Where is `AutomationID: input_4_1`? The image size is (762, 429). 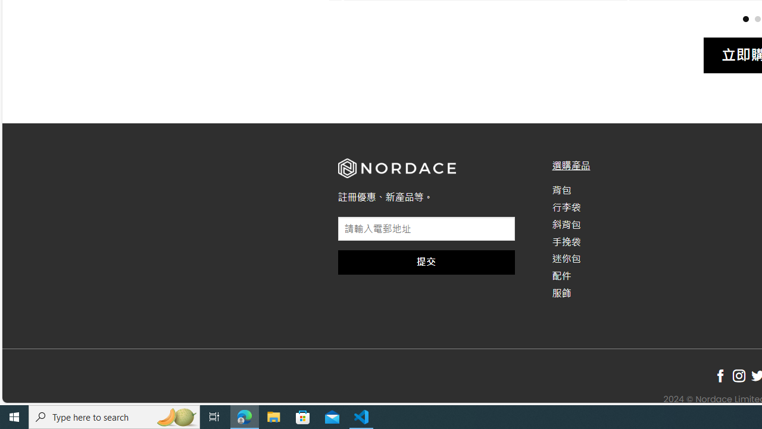
AutomationID: input_4_1 is located at coordinates (426, 229).